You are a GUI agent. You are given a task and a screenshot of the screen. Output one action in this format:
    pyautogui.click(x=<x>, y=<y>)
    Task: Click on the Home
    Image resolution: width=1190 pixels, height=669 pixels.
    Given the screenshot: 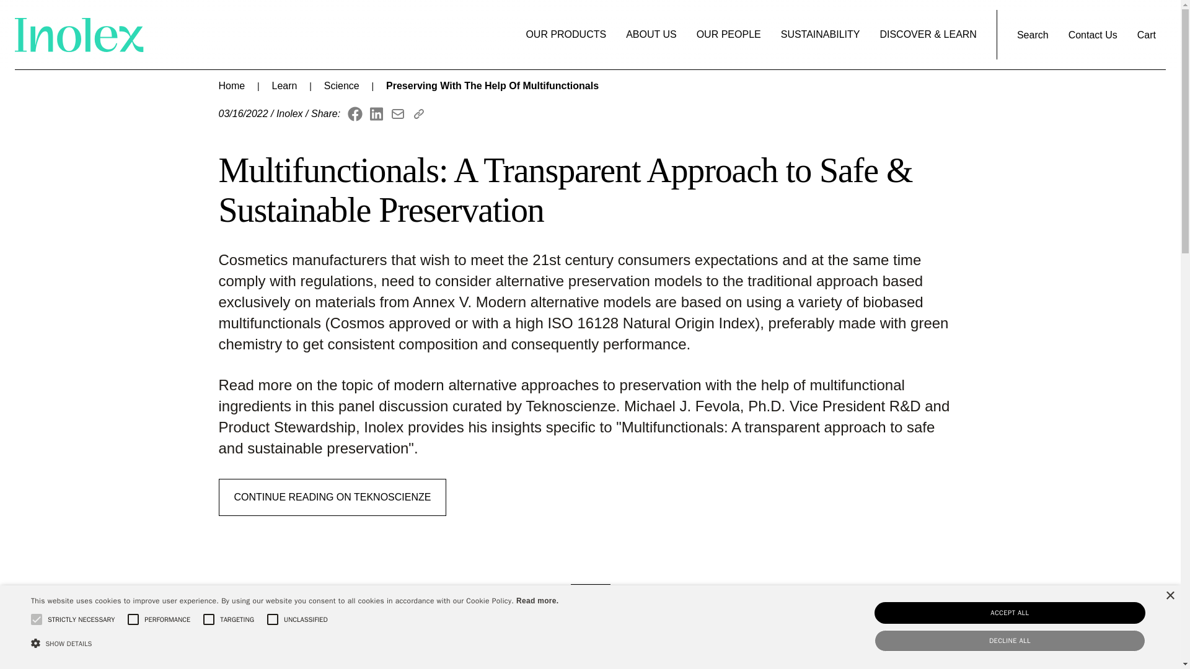 What is the action you would take?
    pyautogui.click(x=231, y=85)
    